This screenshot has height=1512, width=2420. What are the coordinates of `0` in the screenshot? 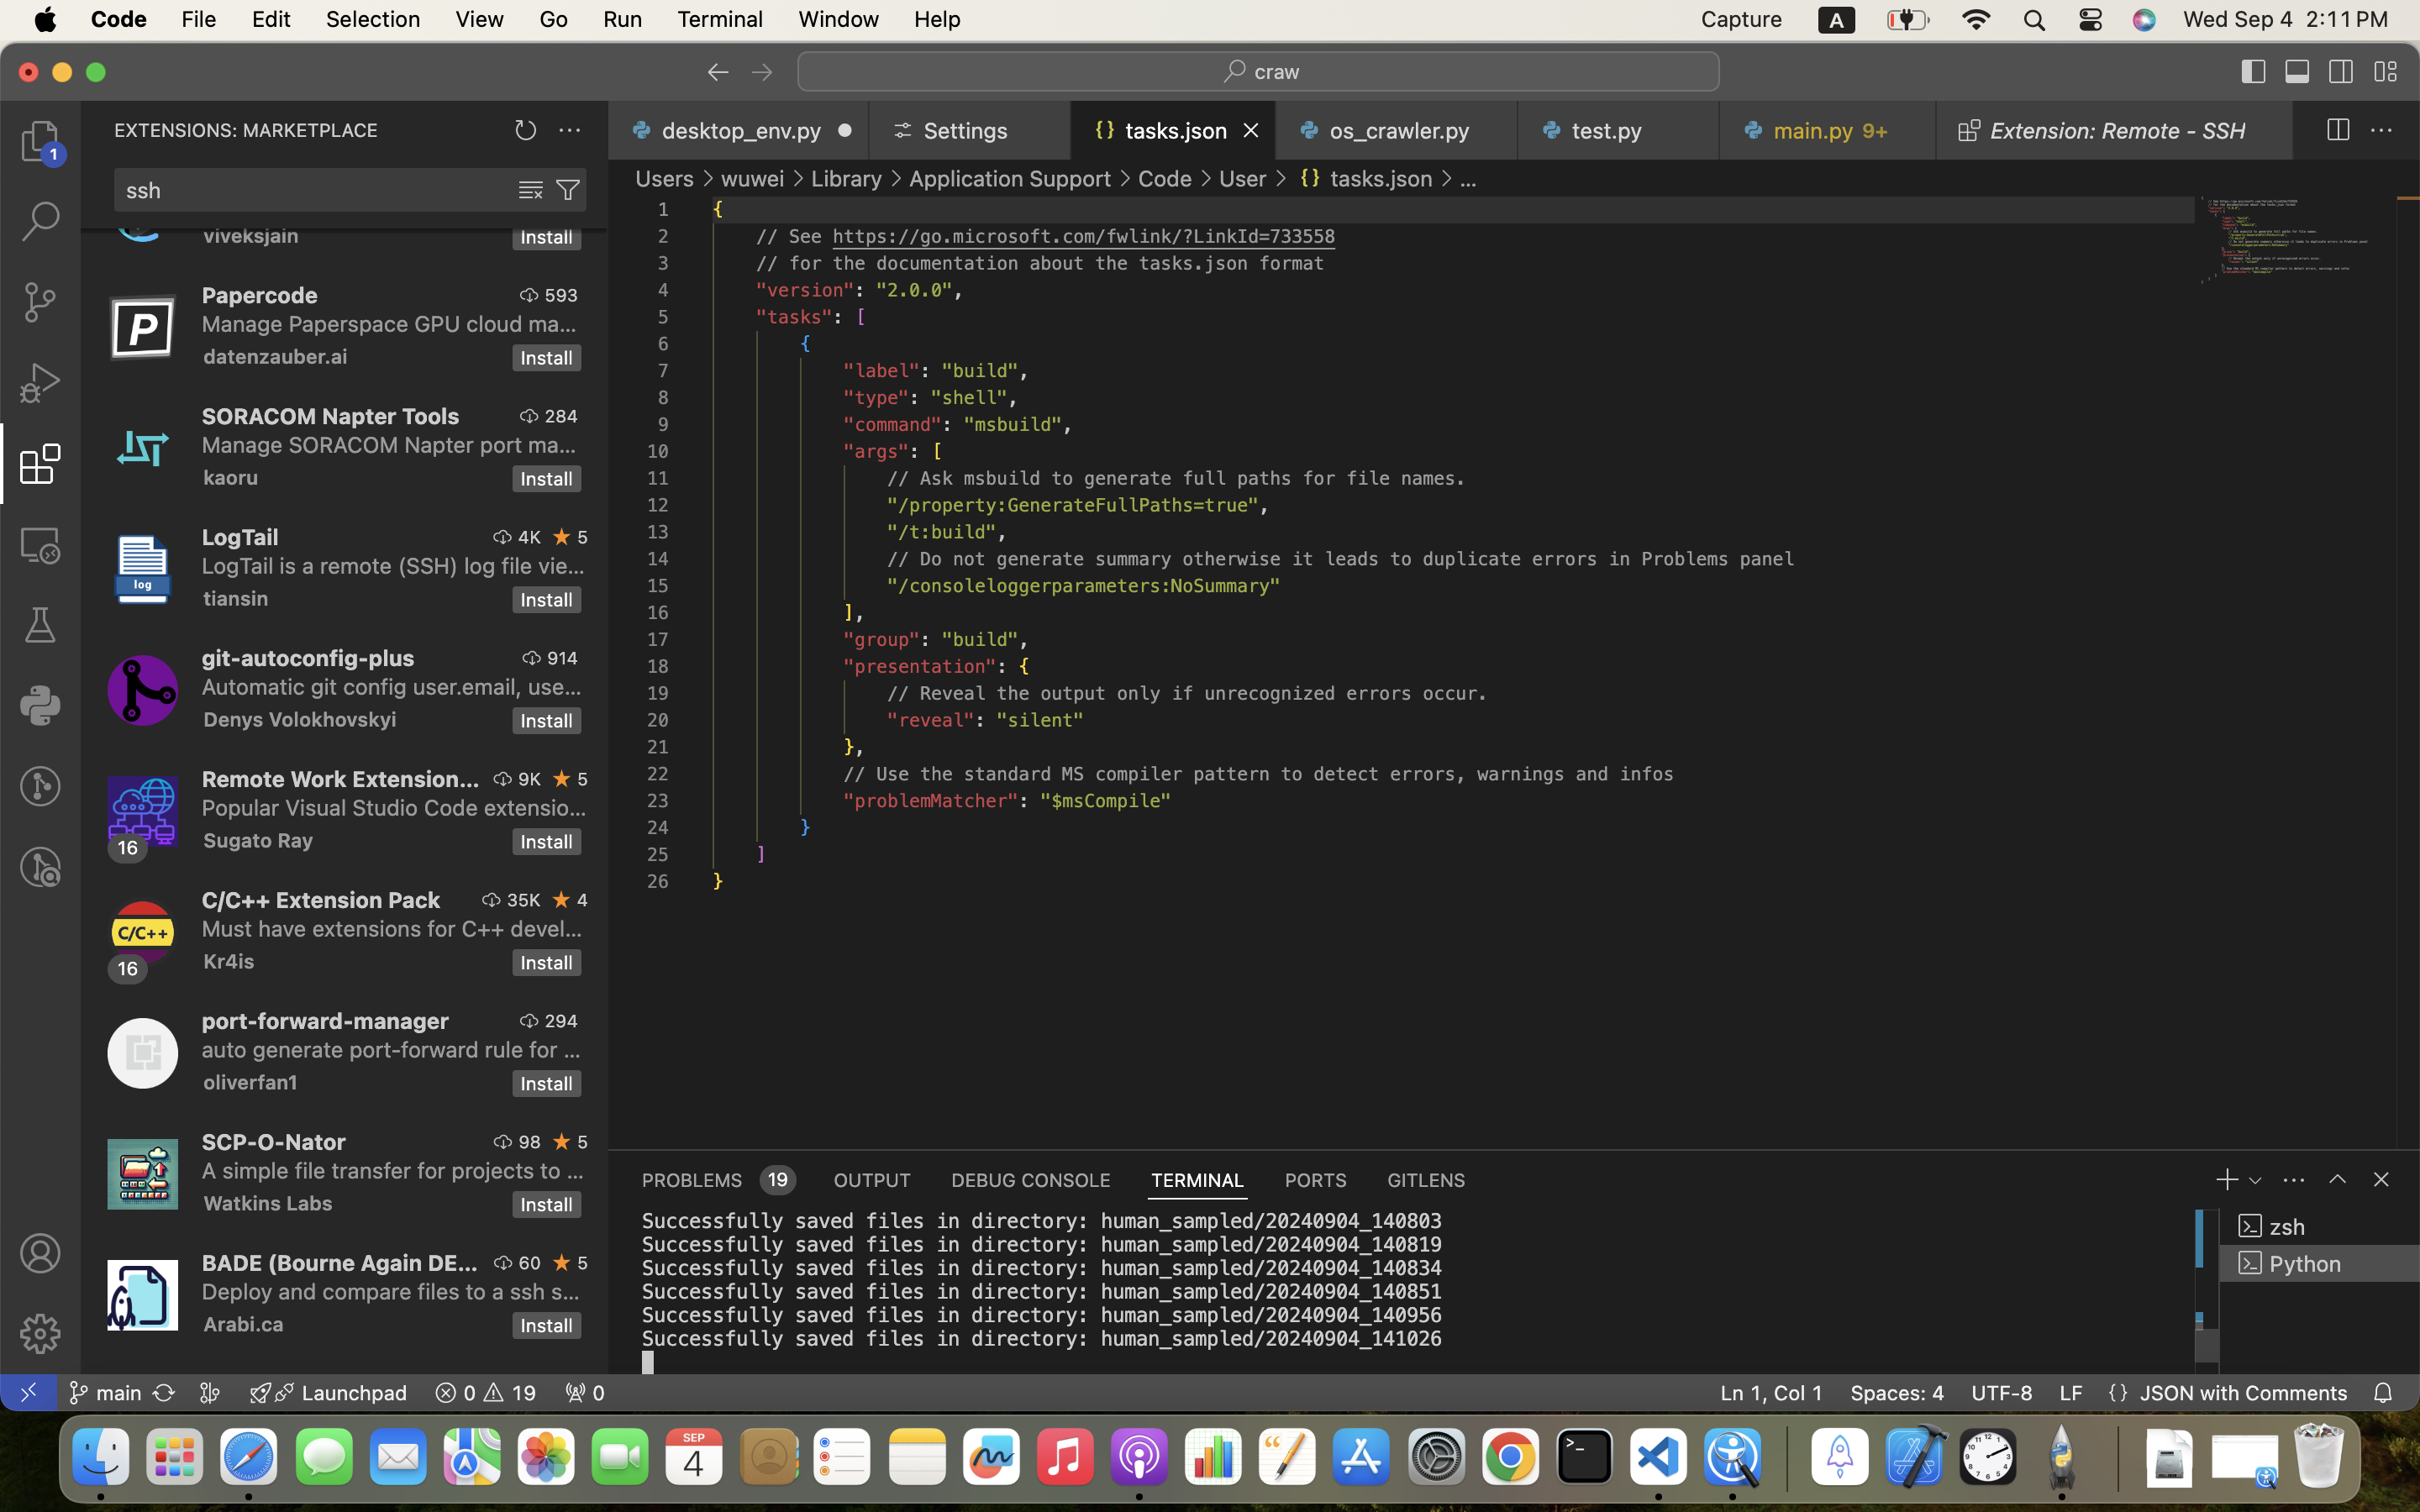 It's located at (40, 706).